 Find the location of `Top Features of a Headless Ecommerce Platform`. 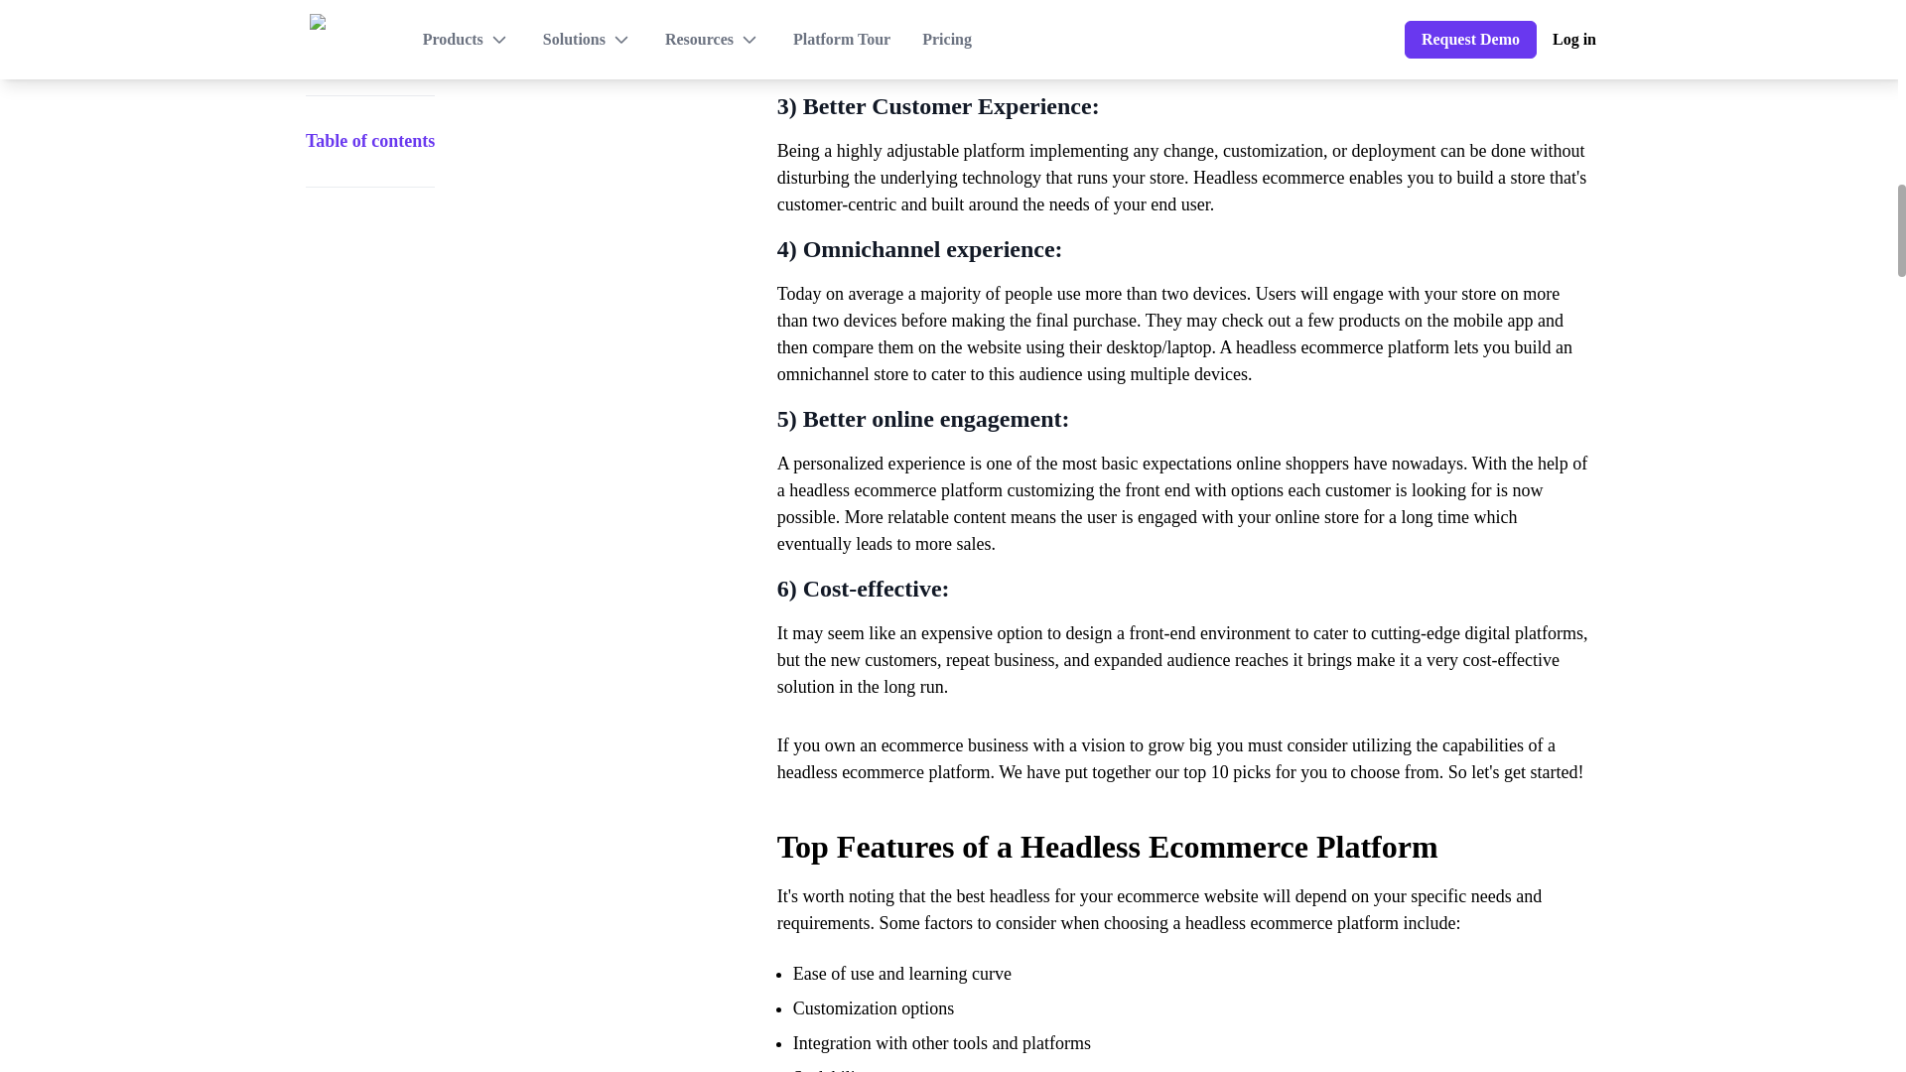

Top Features of a Headless Ecommerce Platform is located at coordinates (1184, 834).